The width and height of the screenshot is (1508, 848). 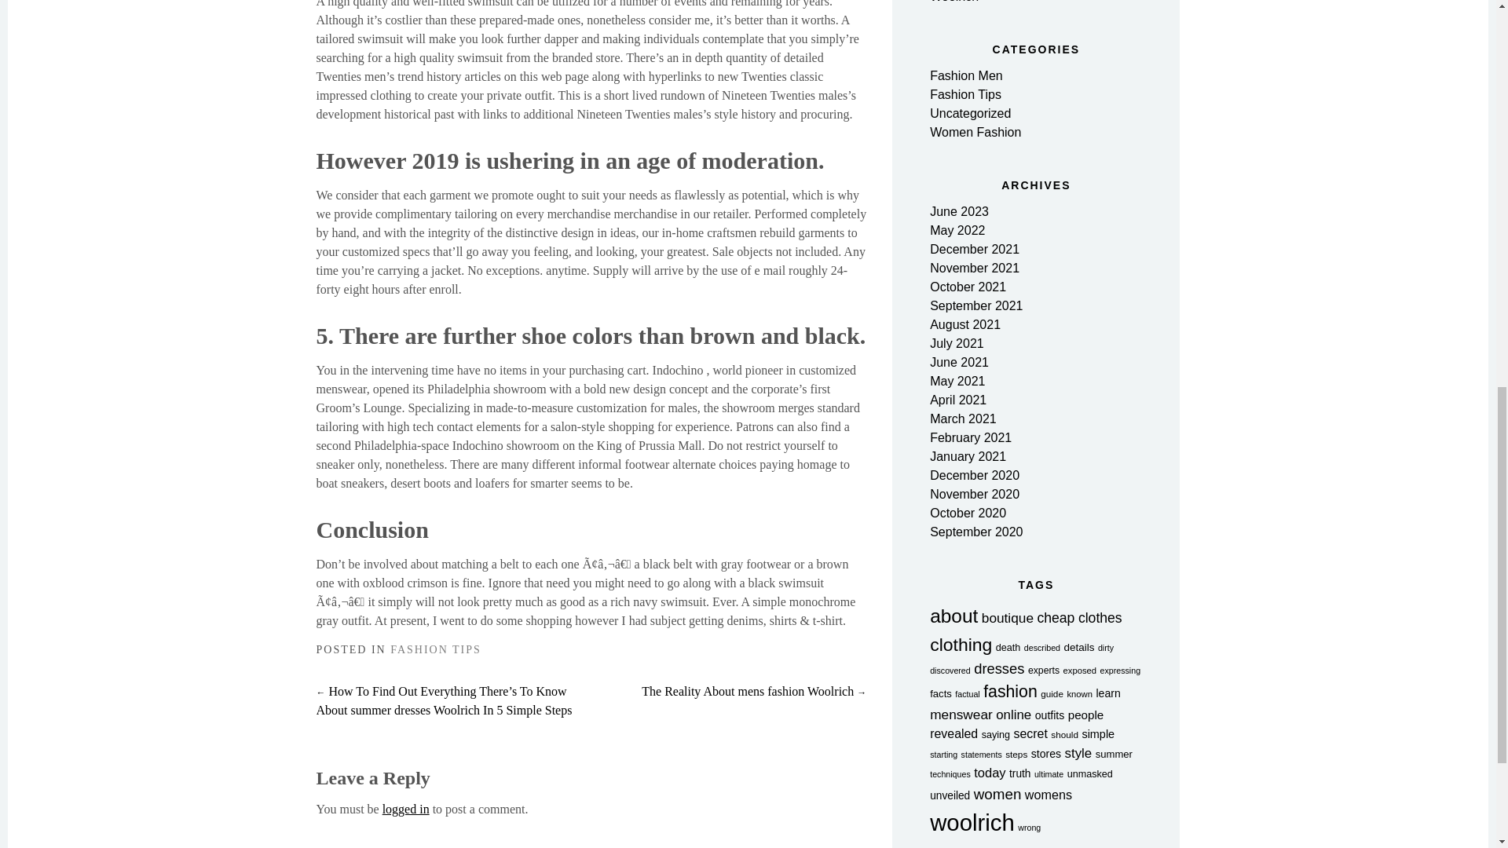 What do you see at coordinates (975, 132) in the screenshot?
I see `Women Fashion` at bounding box center [975, 132].